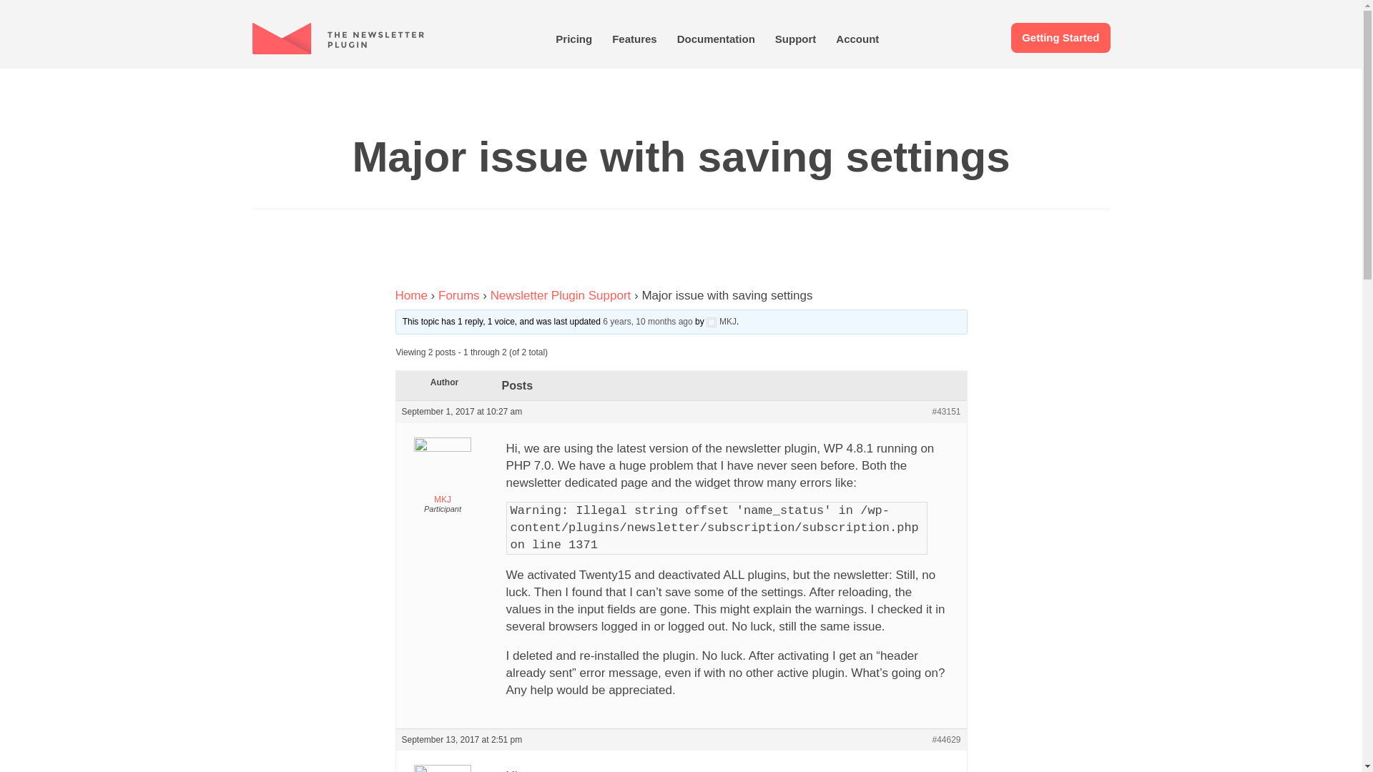 The height and width of the screenshot is (772, 1373). Describe the element at coordinates (715, 39) in the screenshot. I see `Documentation` at that location.